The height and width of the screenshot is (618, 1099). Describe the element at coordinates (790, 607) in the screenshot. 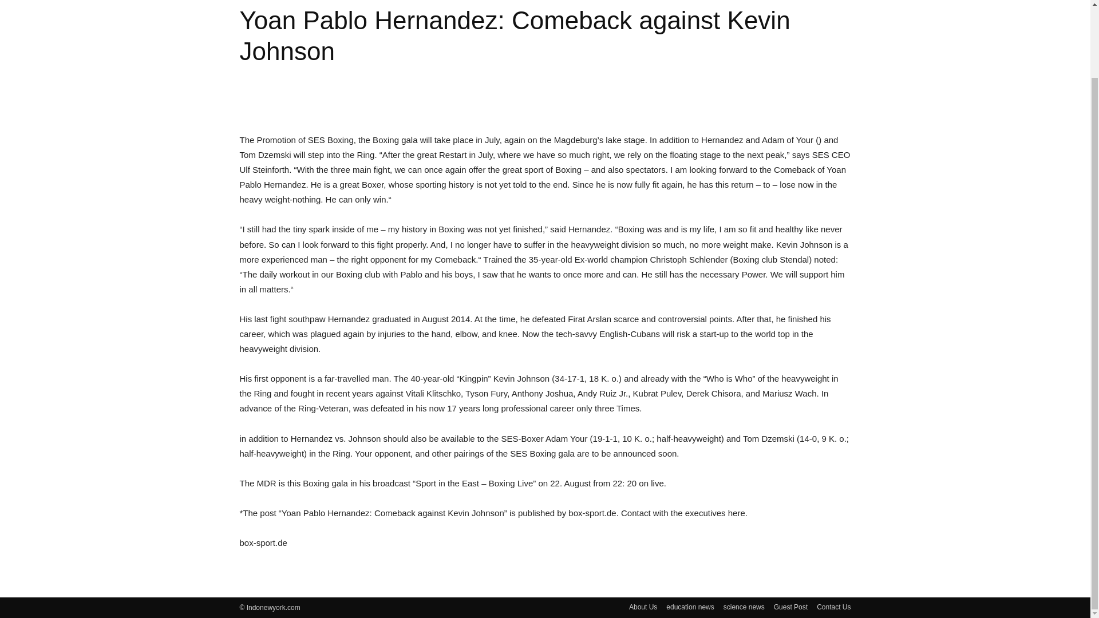

I see `Guest Post` at that location.